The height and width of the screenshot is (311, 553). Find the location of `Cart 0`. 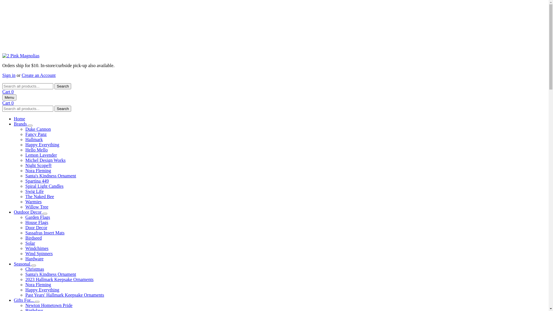

Cart 0 is located at coordinates (8, 103).